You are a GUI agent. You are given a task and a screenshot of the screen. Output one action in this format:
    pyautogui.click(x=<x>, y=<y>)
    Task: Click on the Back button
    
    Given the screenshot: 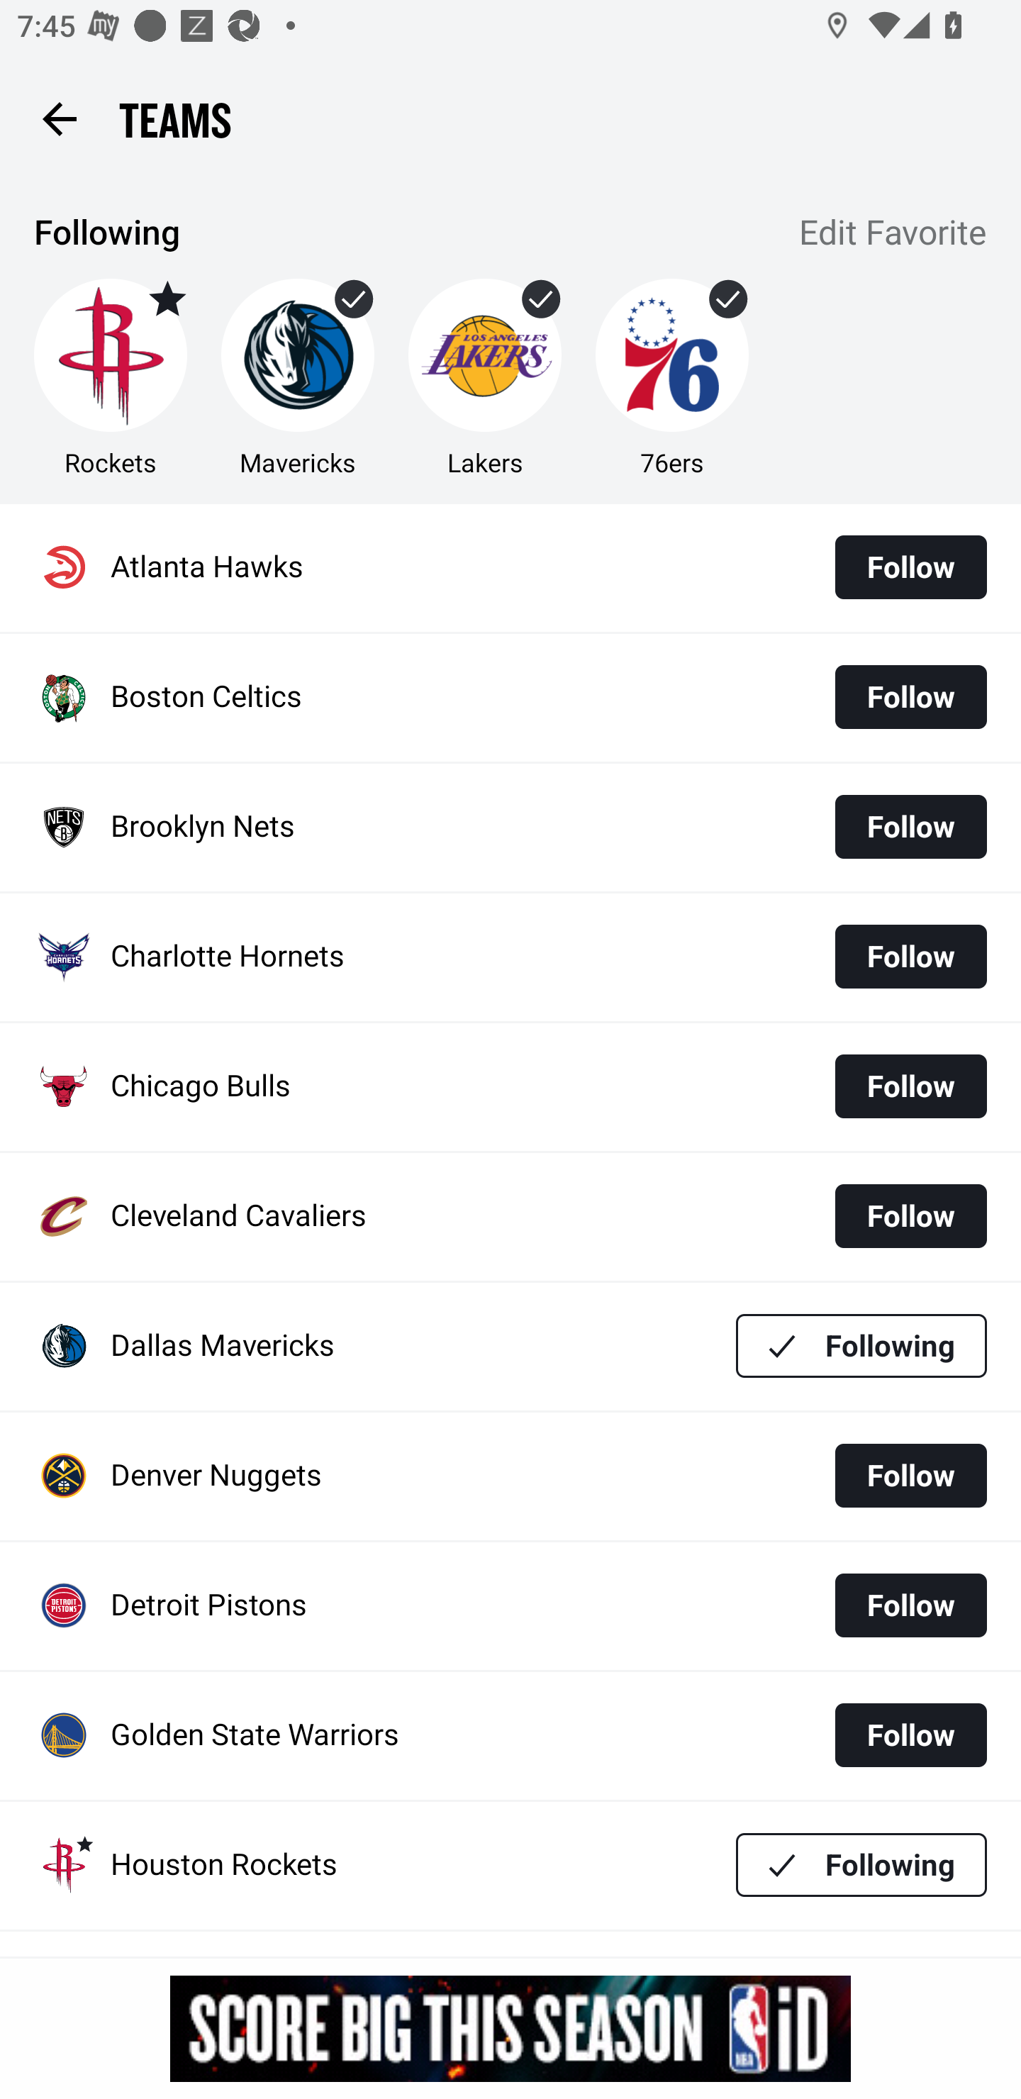 What is the action you would take?
    pyautogui.click(x=59, y=118)
    